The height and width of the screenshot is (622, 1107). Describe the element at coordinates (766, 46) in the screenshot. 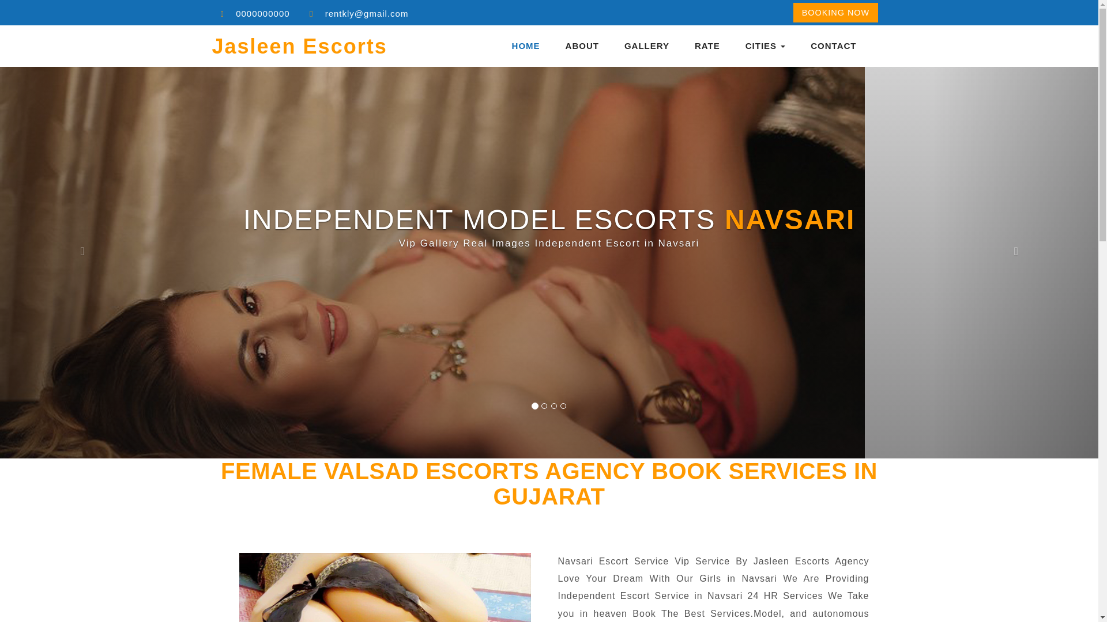

I see `CITIES` at that location.